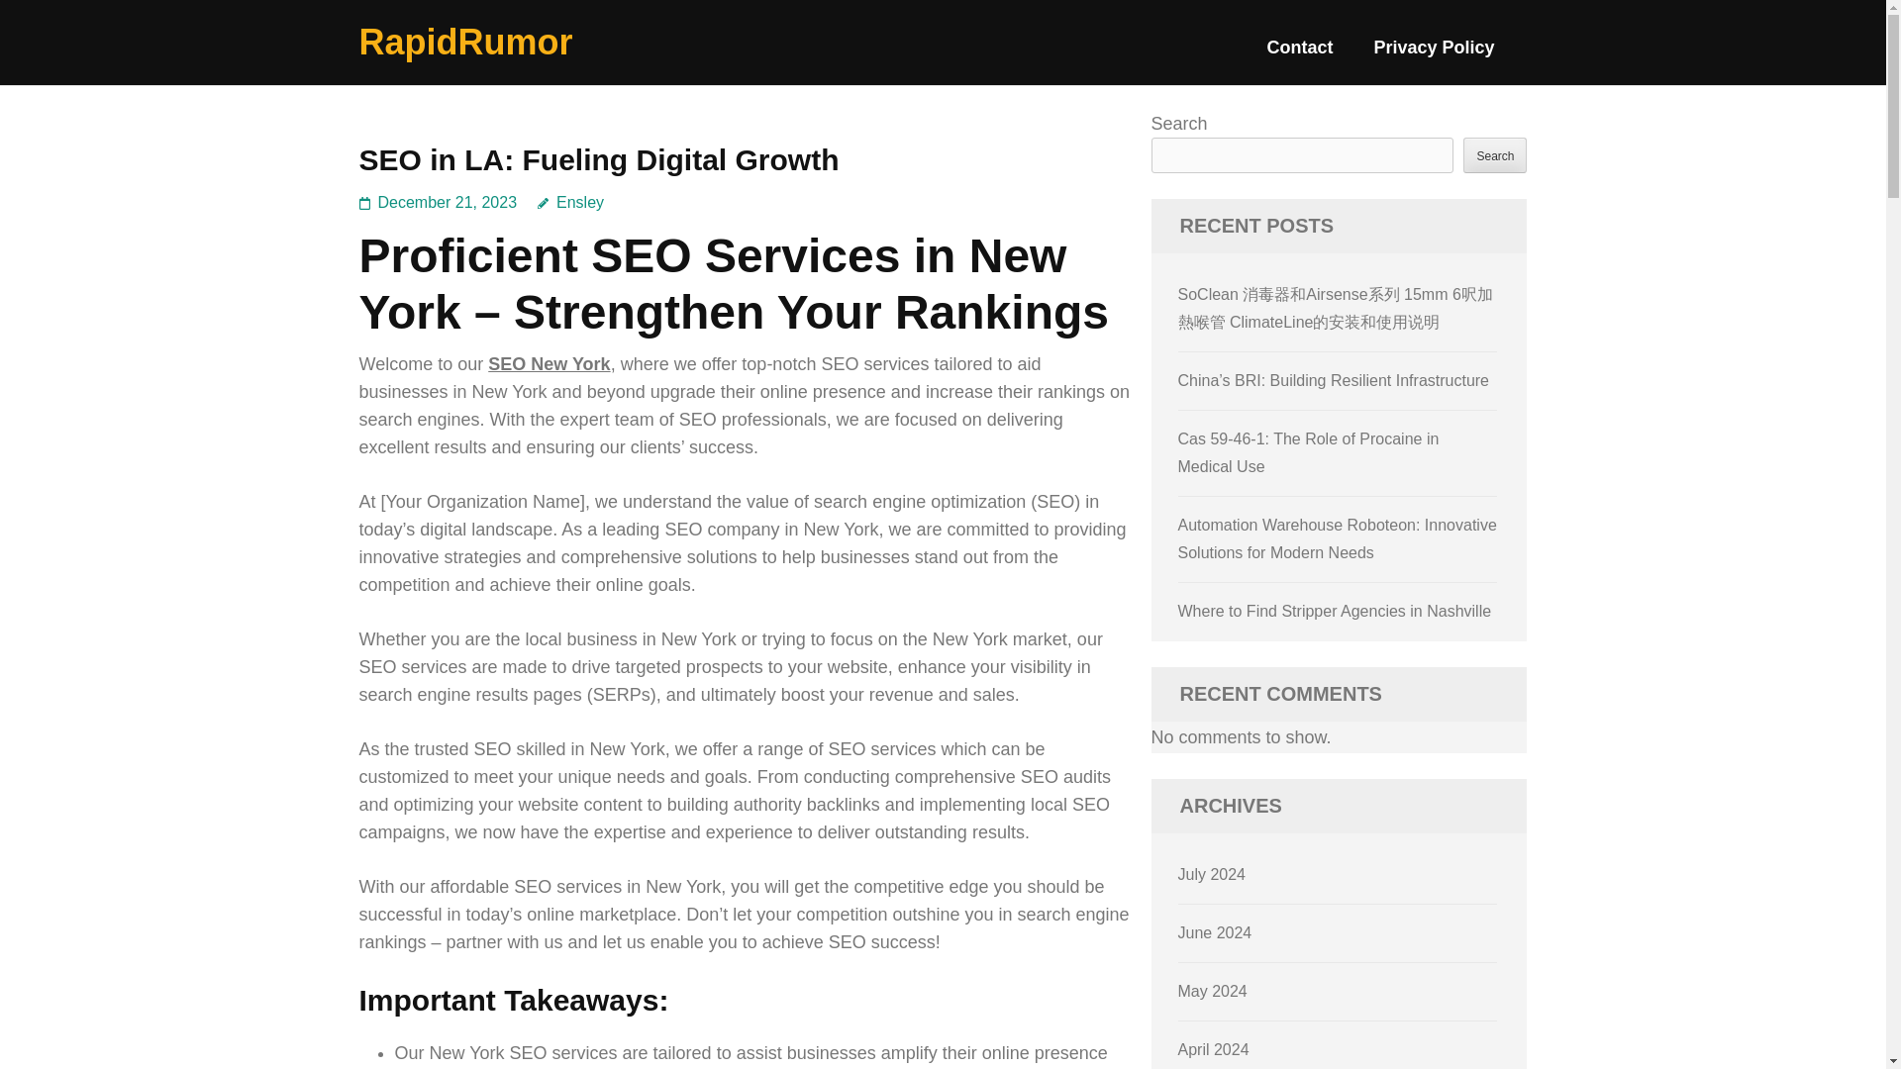 The height and width of the screenshot is (1069, 1901). I want to click on SEO New York, so click(549, 364).